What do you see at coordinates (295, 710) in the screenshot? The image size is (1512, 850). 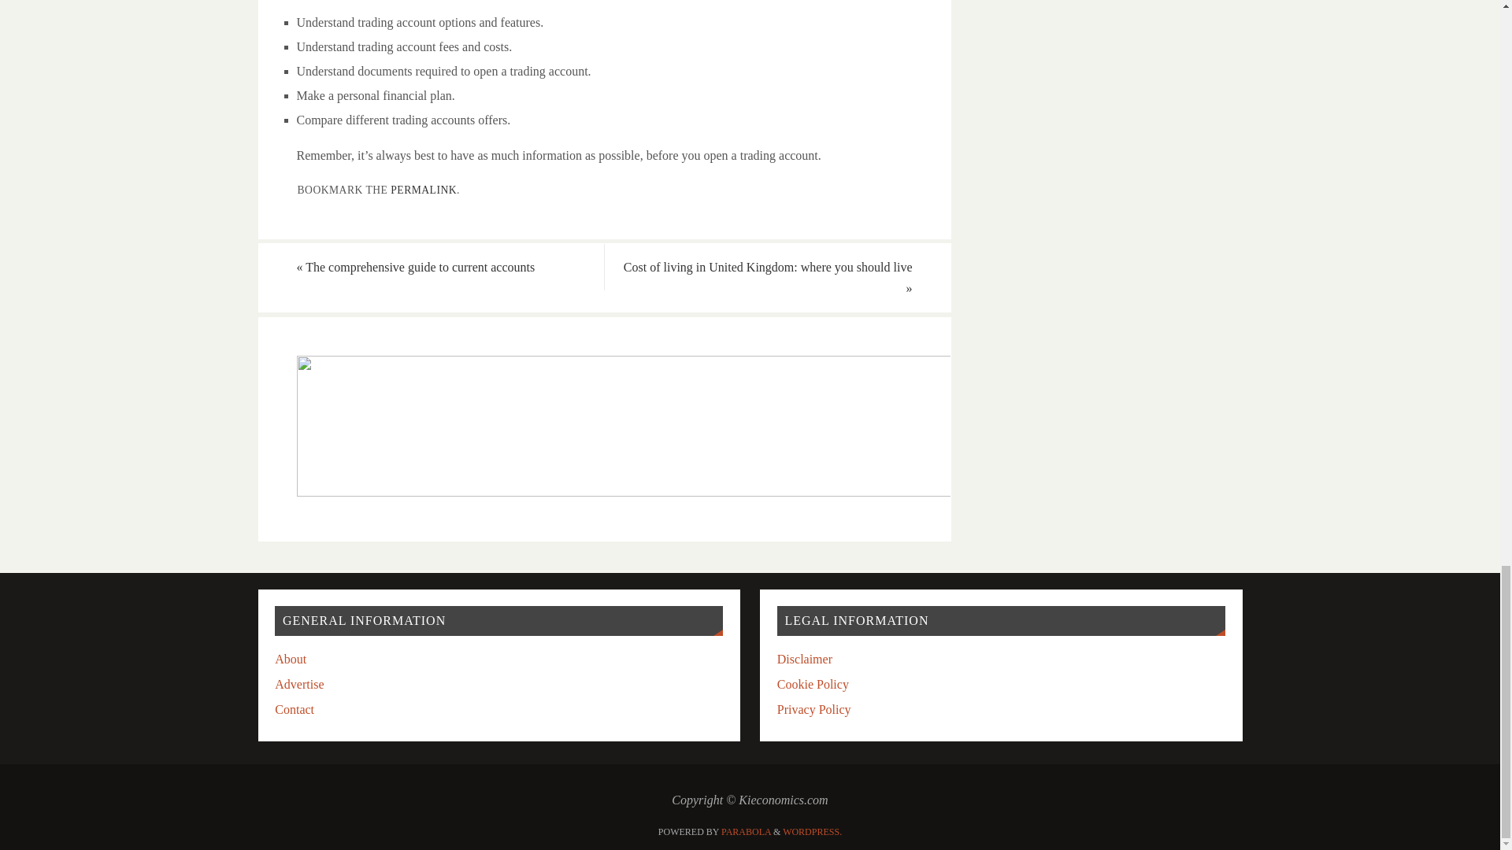 I see `Contact` at bounding box center [295, 710].